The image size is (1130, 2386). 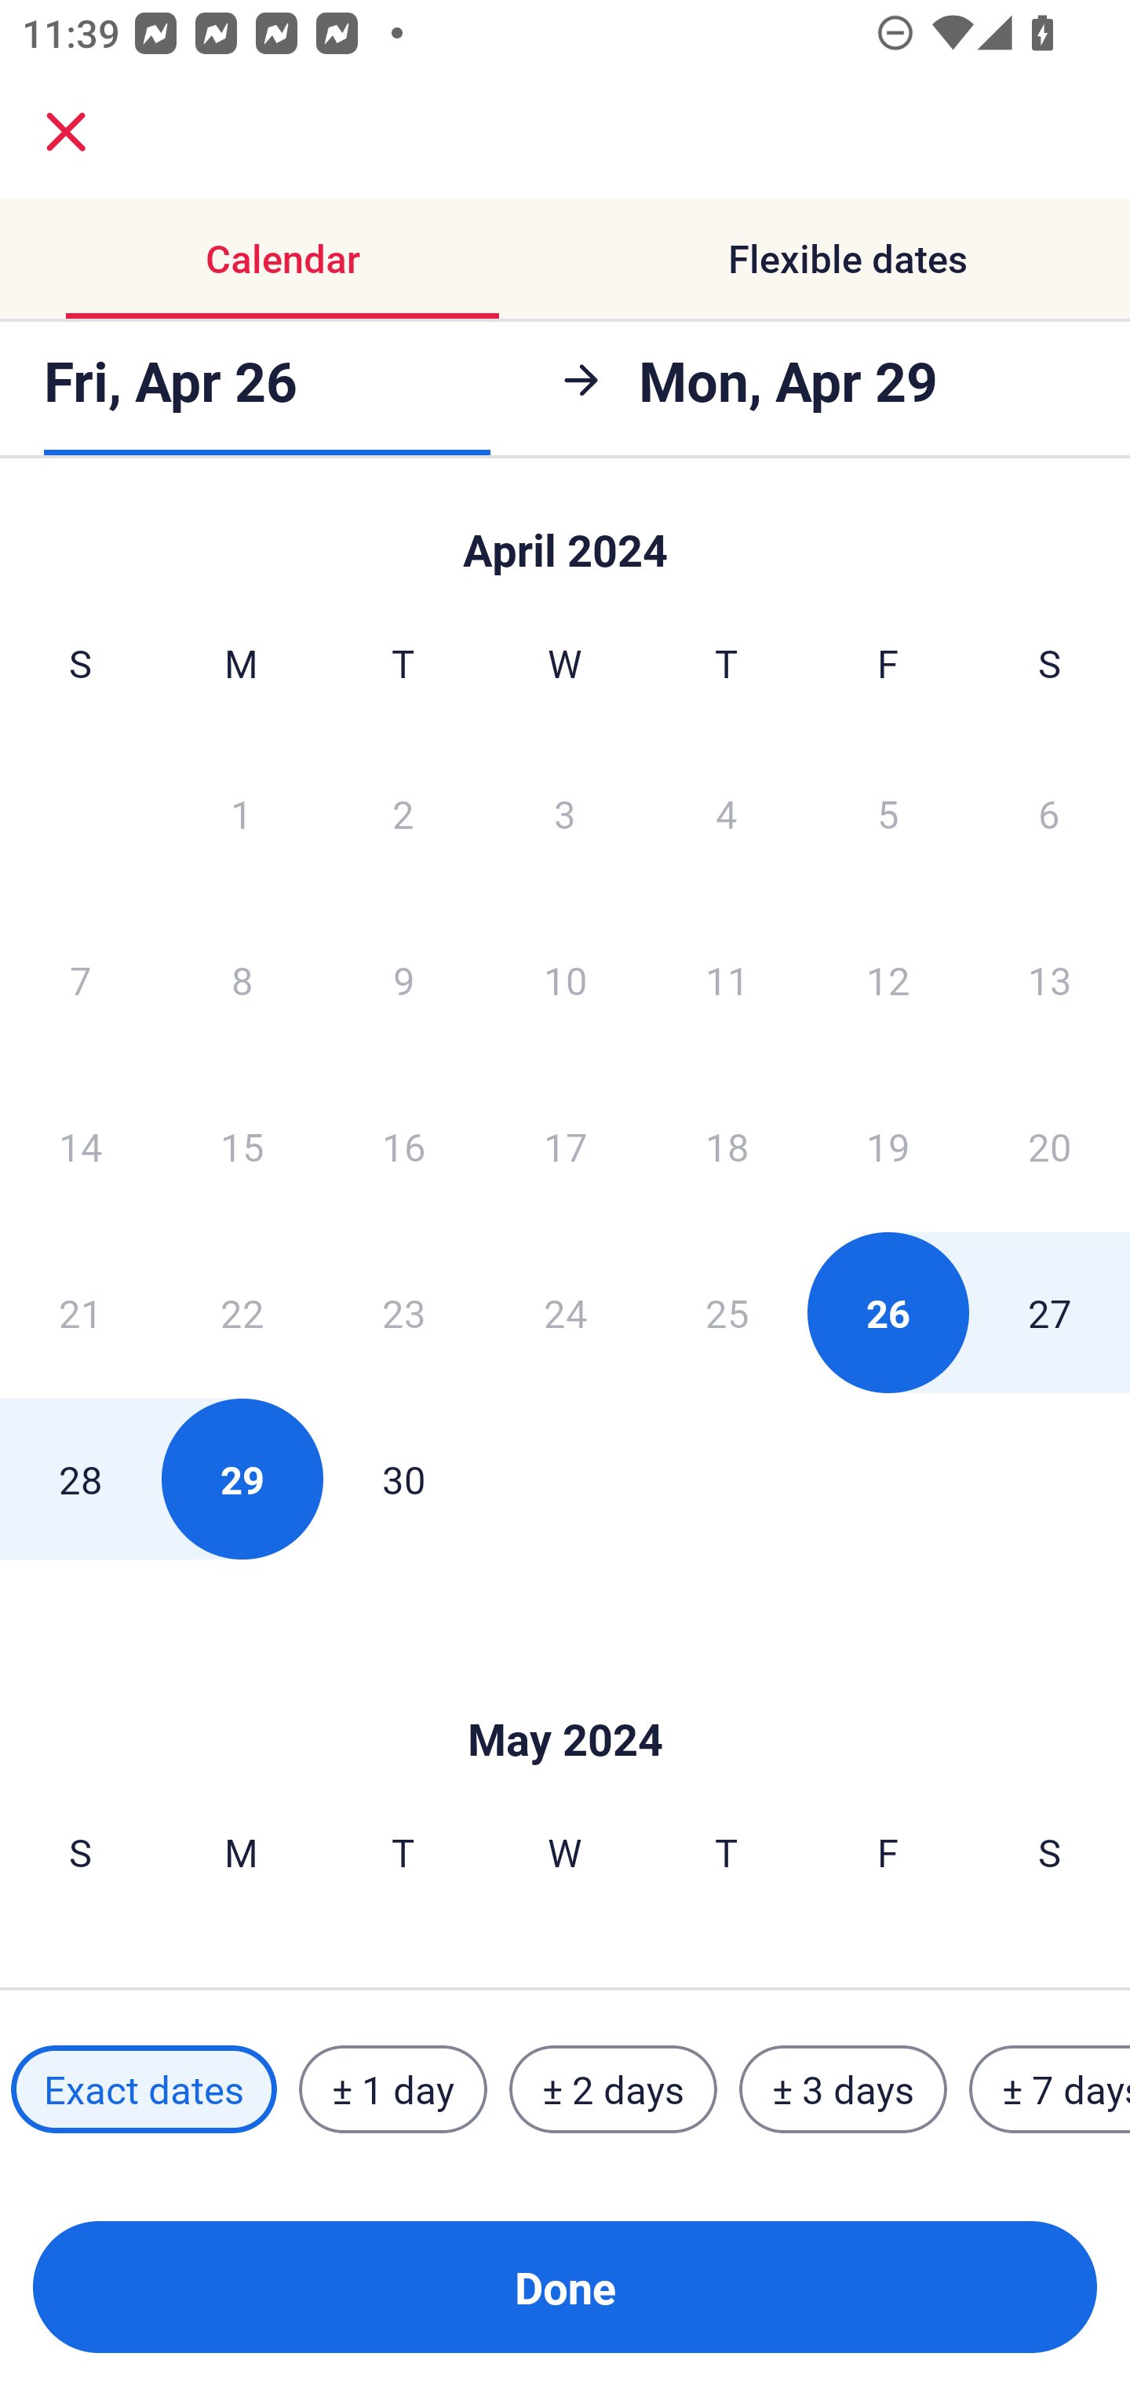 I want to click on 3 Wednesday, April 3, 2024, so click(x=565, y=813).